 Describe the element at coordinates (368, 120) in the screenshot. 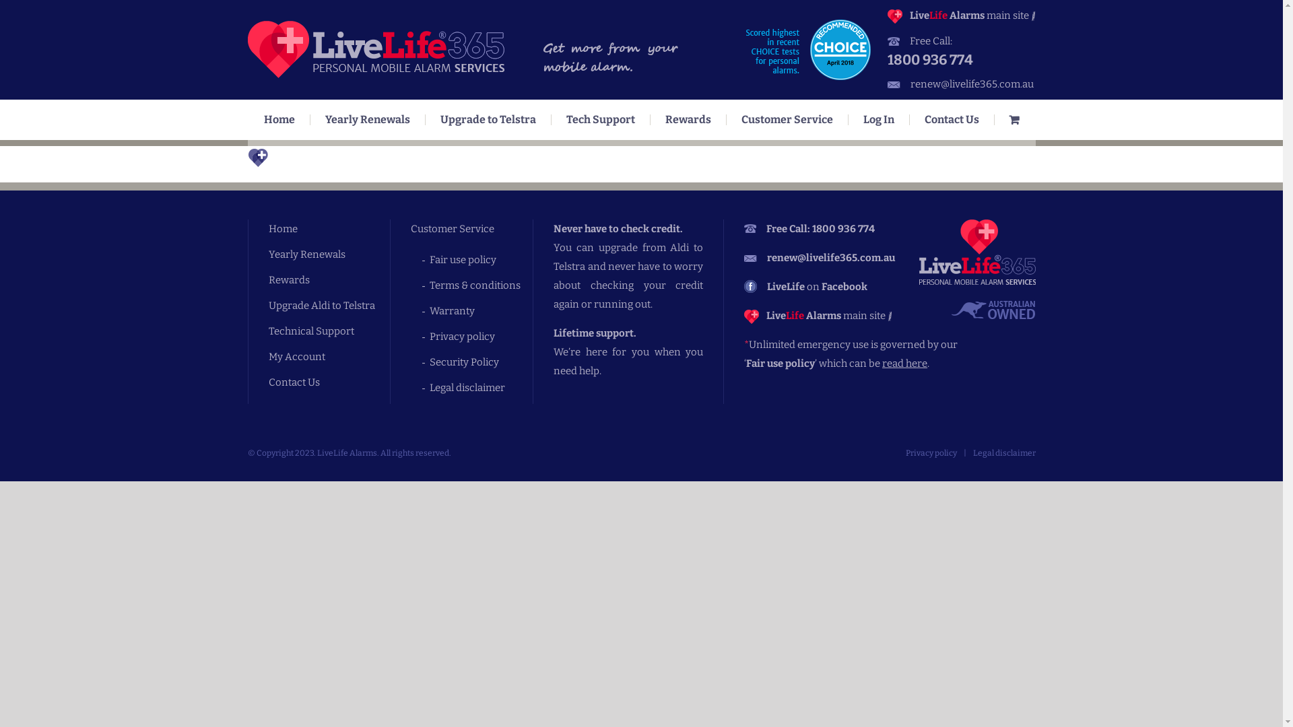

I see `Yearly Renewals` at that location.